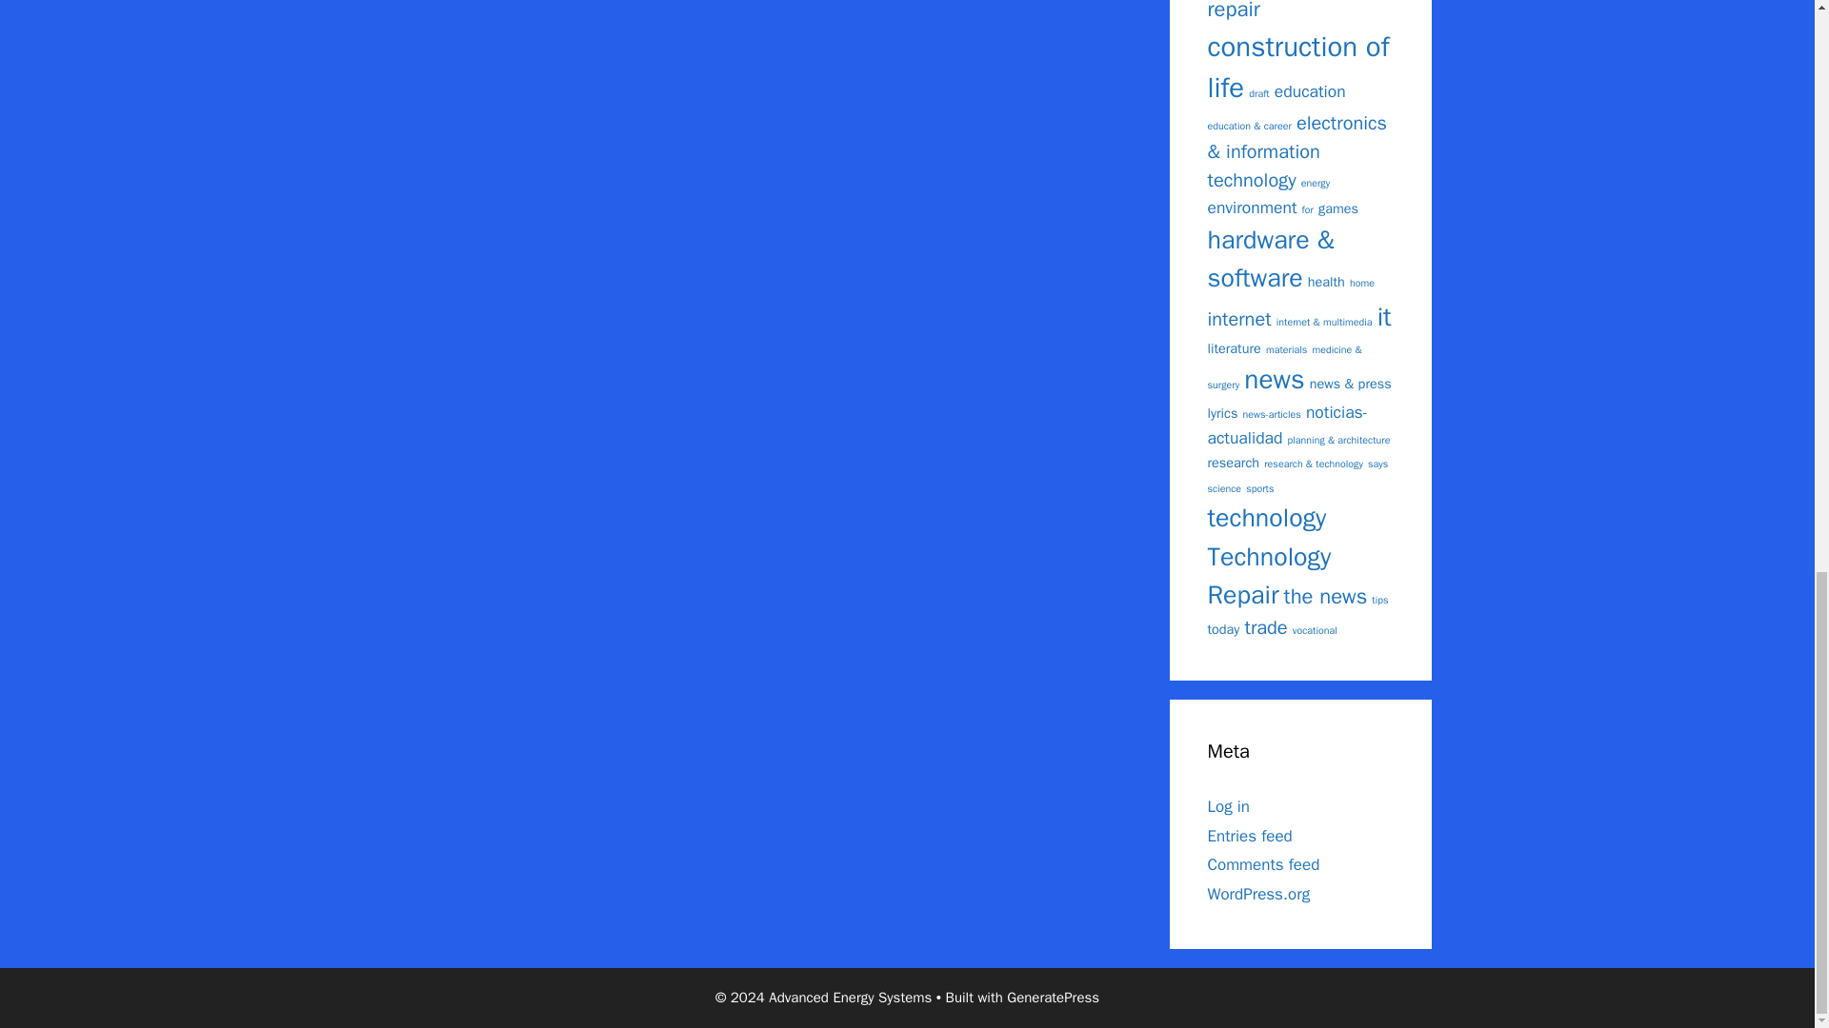 The image size is (1829, 1028). Describe the element at coordinates (1307, 209) in the screenshot. I see `for` at that location.